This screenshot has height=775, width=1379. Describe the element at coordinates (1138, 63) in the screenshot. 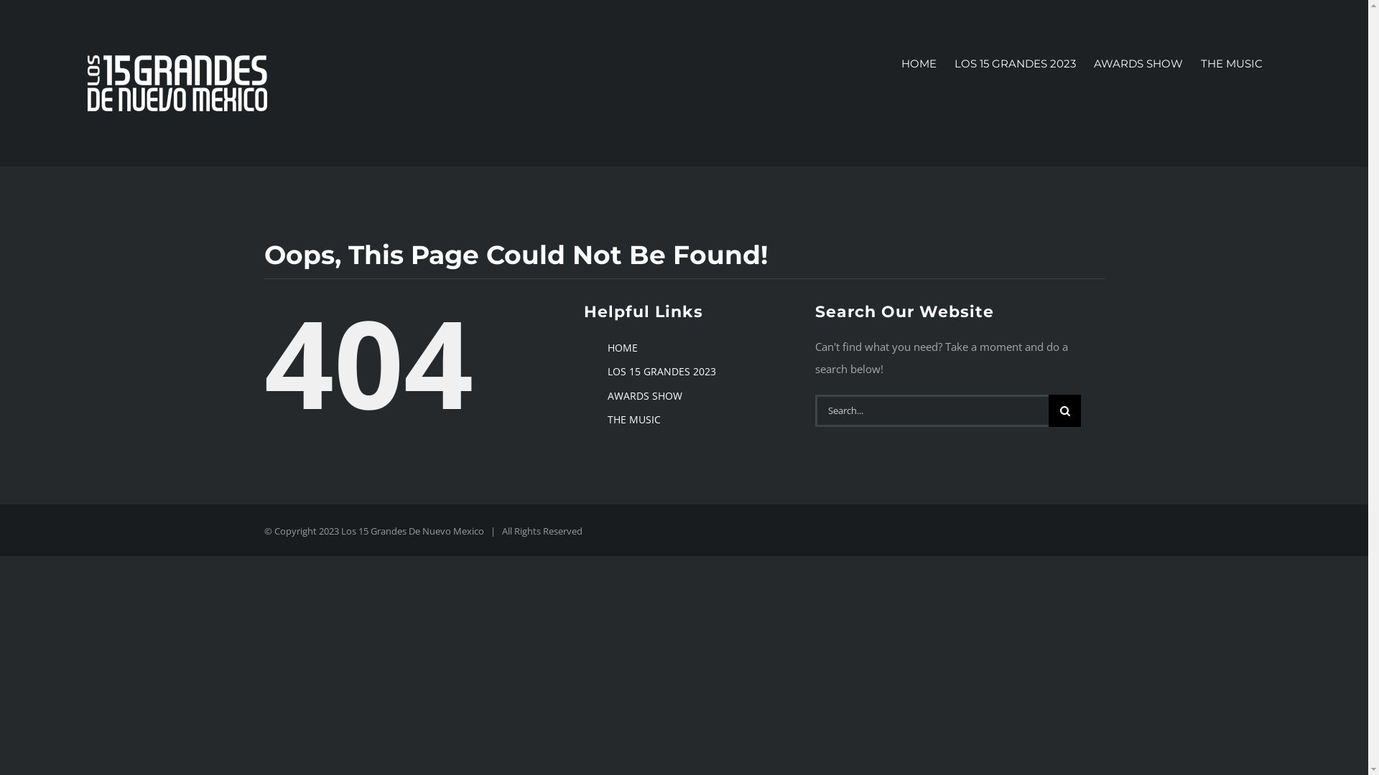

I see `AWARDS SHOW` at that location.